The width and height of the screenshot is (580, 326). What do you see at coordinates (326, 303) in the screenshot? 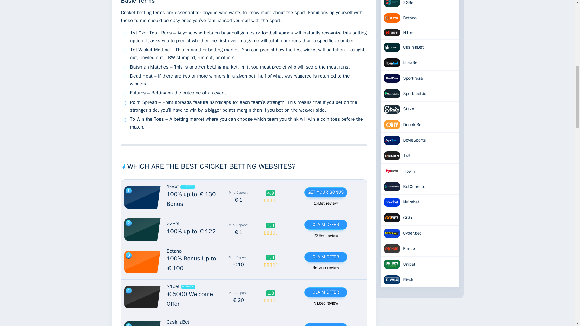
I see `N1bet review` at bounding box center [326, 303].